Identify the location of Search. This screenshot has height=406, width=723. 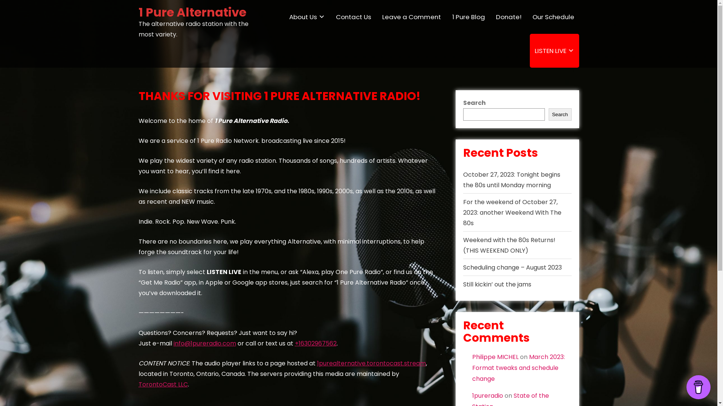
(560, 114).